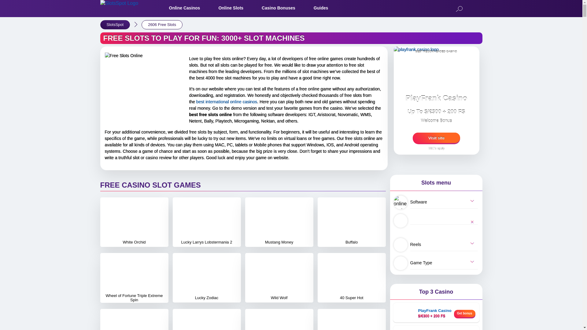 This screenshot has width=587, height=330. What do you see at coordinates (352, 222) in the screenshot?
I see `play Buffalo slot machine` at bounding box center [352, 222].